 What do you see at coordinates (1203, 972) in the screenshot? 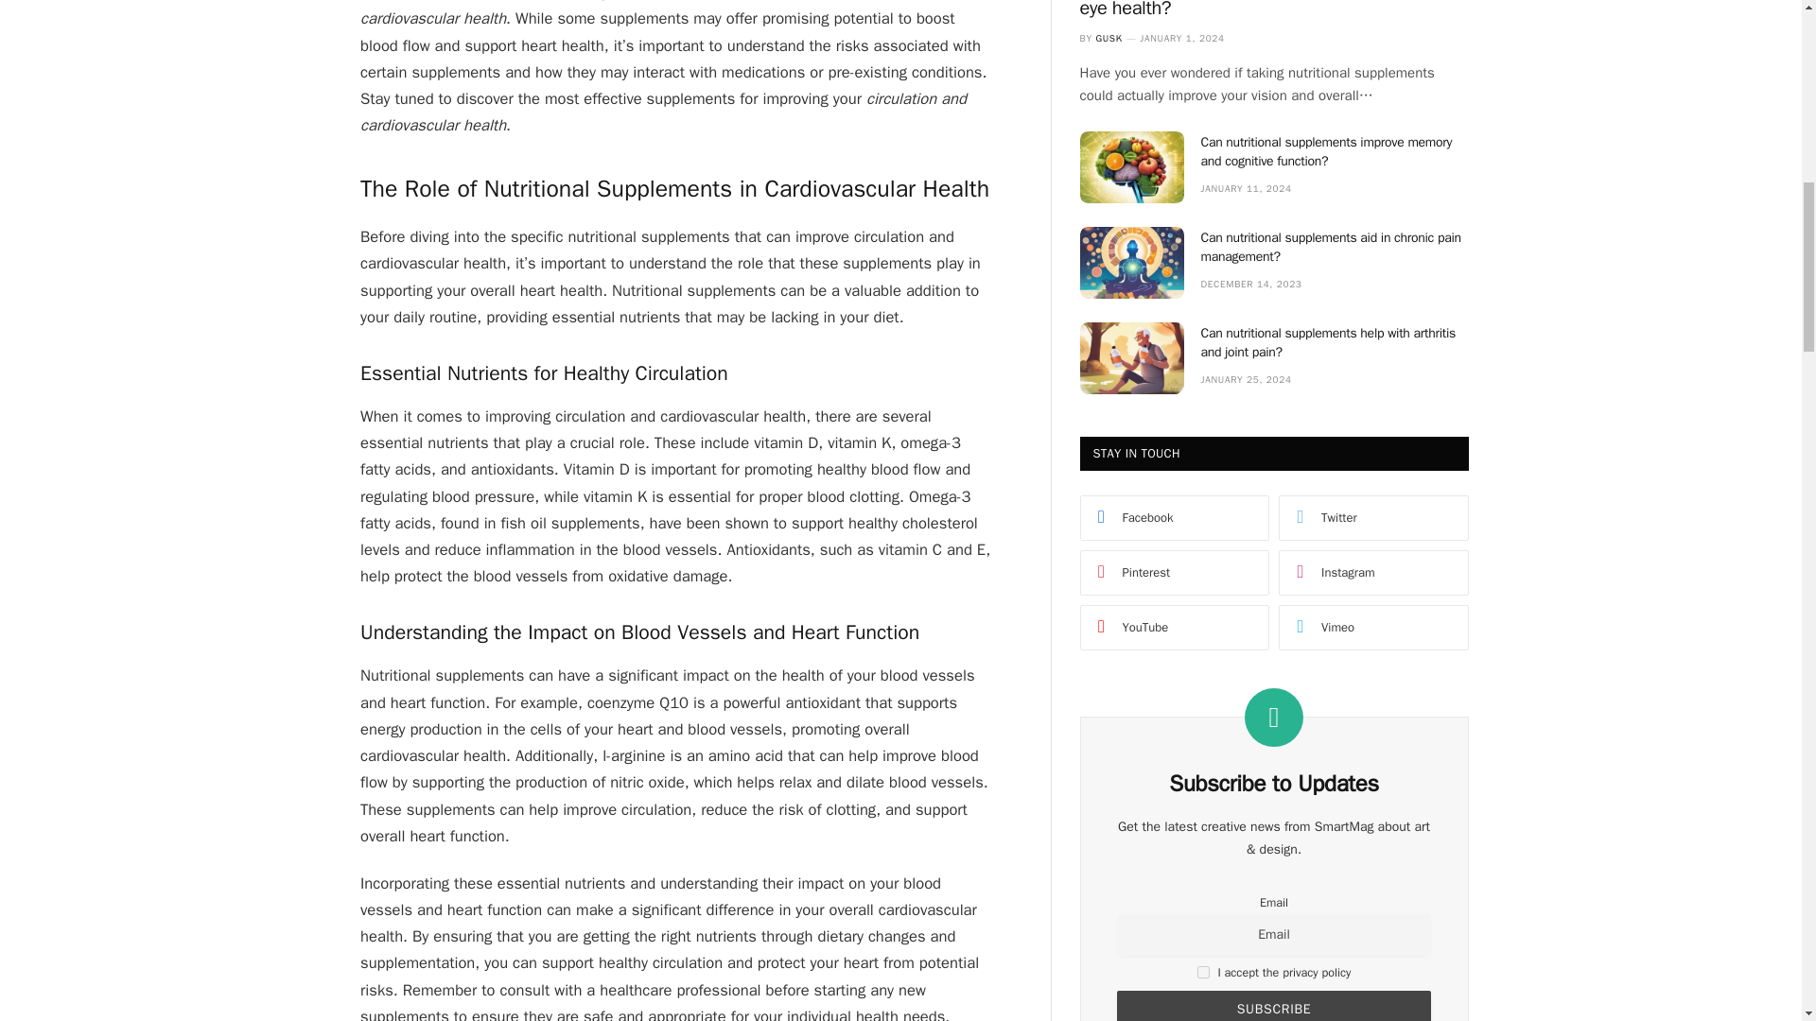
I see `on` at bounding box center [1203, 972].